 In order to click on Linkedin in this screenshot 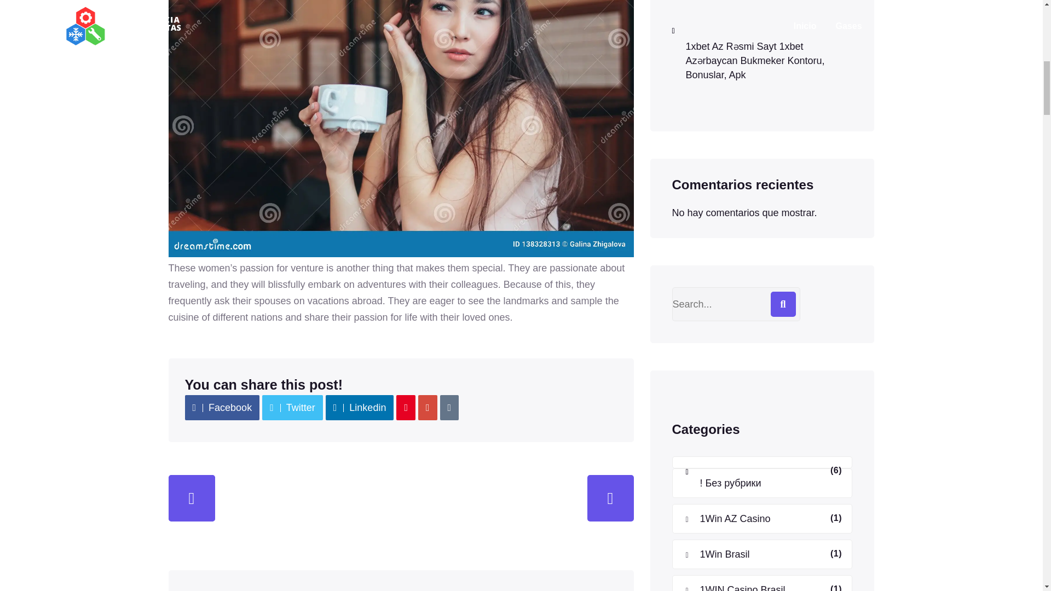, I will do `click(360, 407)`.